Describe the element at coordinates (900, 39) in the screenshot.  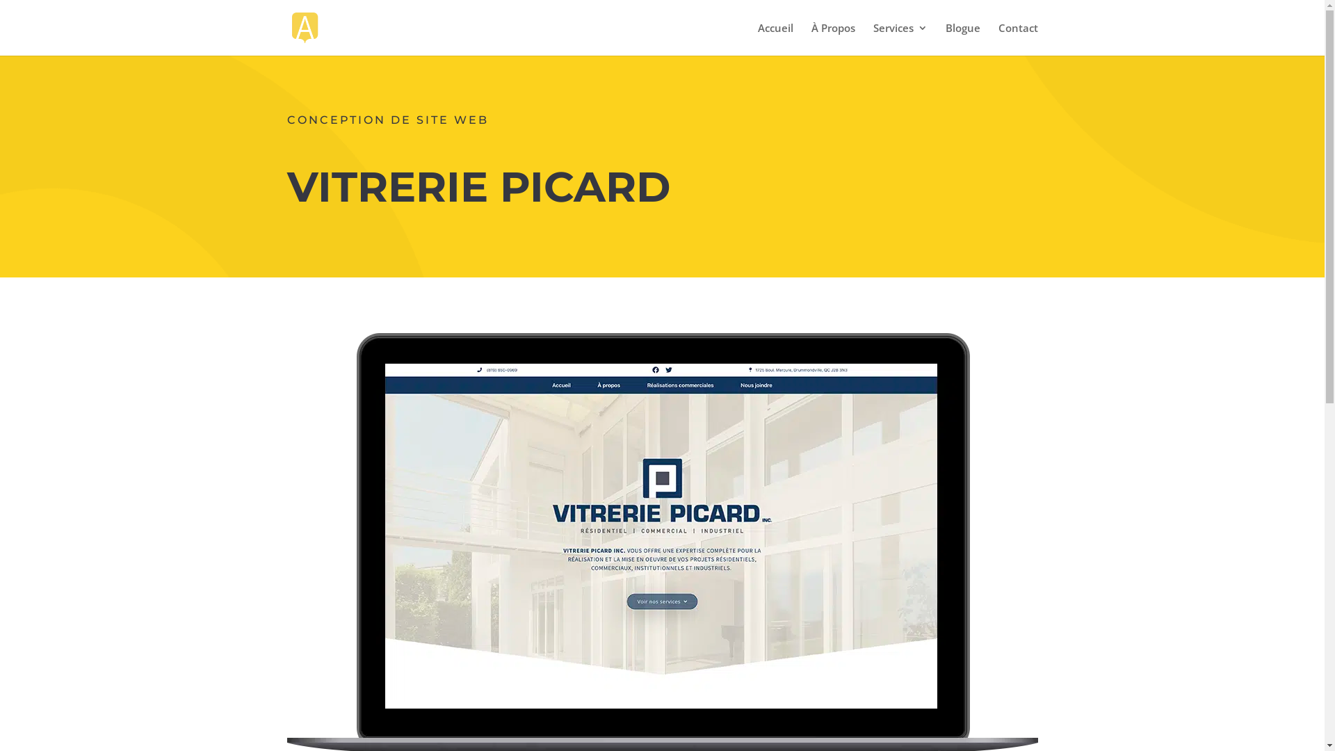
I see `Services` at that location.